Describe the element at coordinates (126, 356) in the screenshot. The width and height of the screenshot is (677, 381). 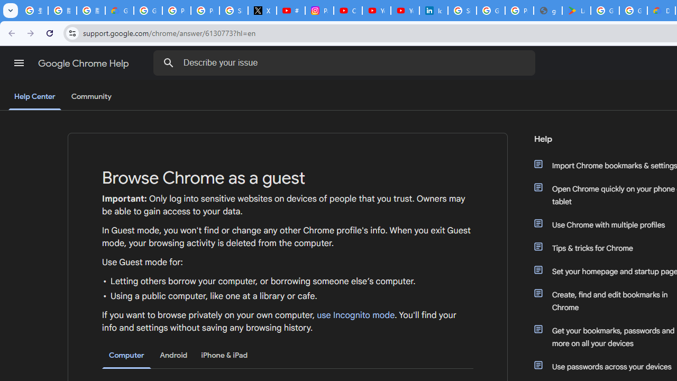
I see `Computer` at that location.